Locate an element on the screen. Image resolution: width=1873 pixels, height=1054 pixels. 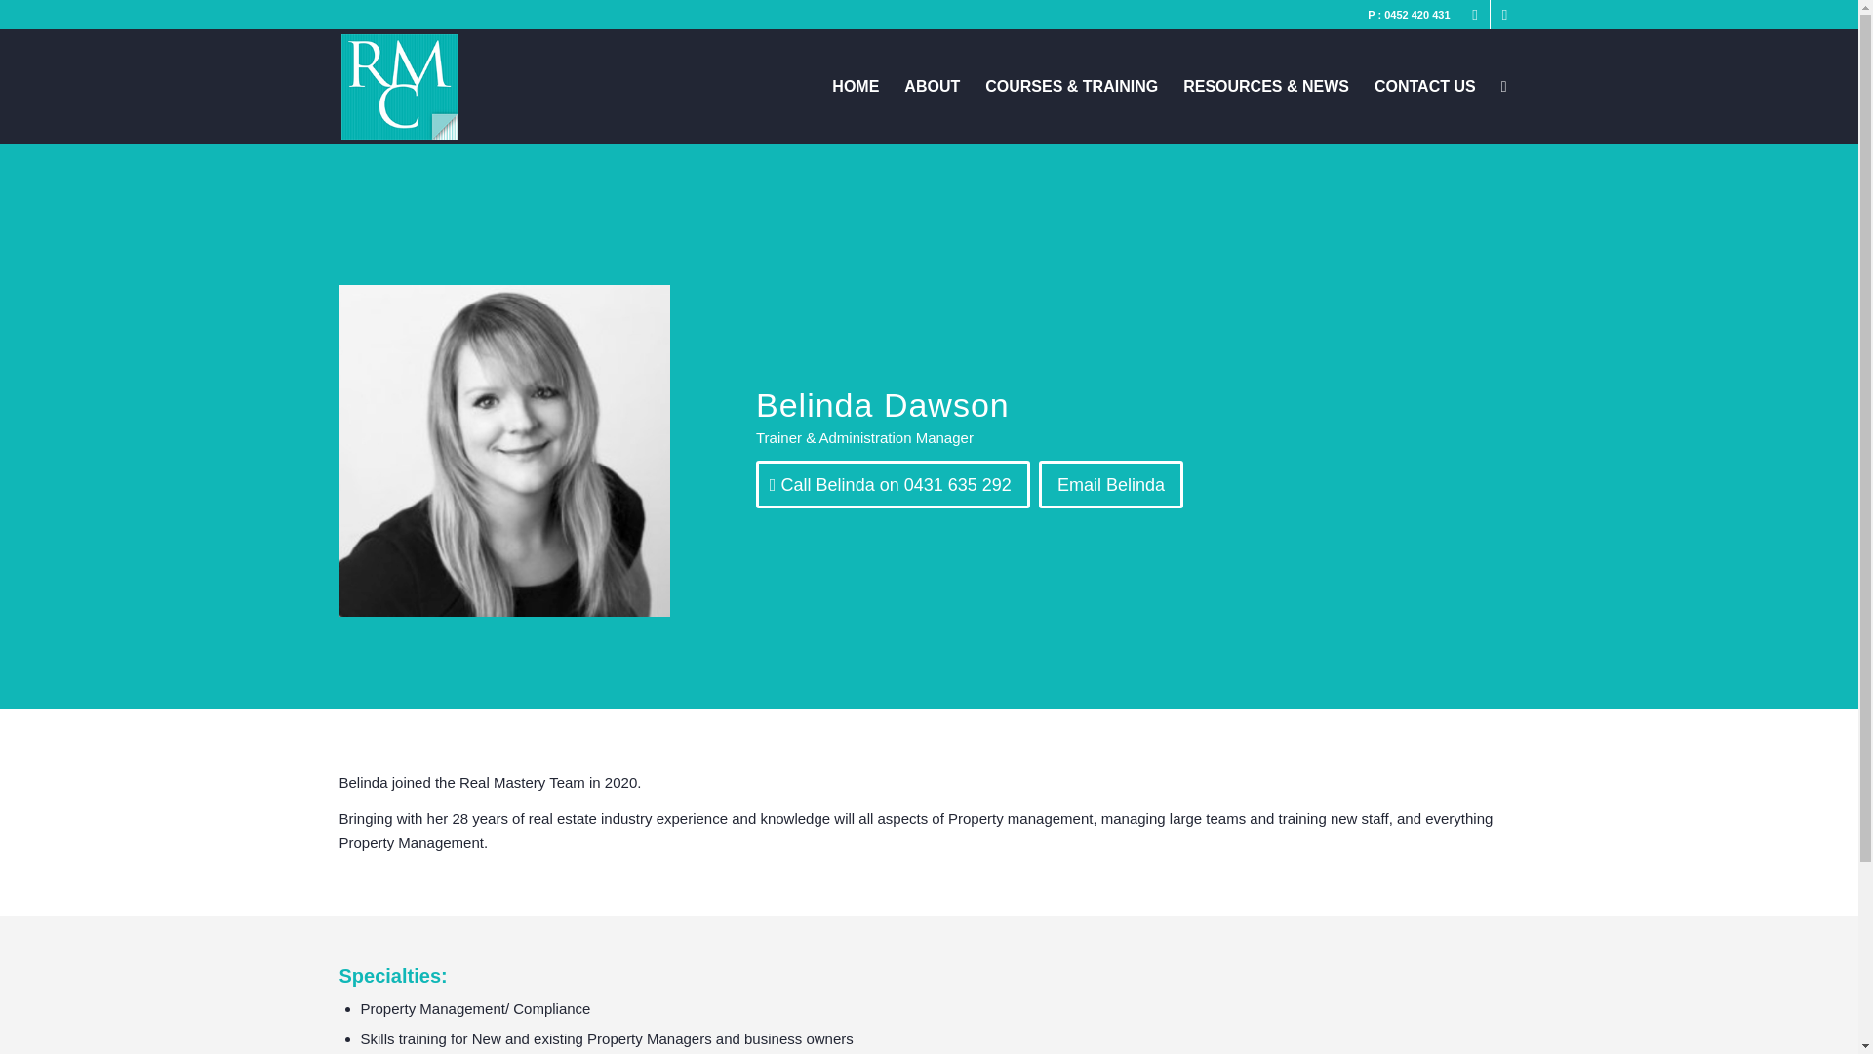
Email Belinda is located at coordinates (1111, 484).